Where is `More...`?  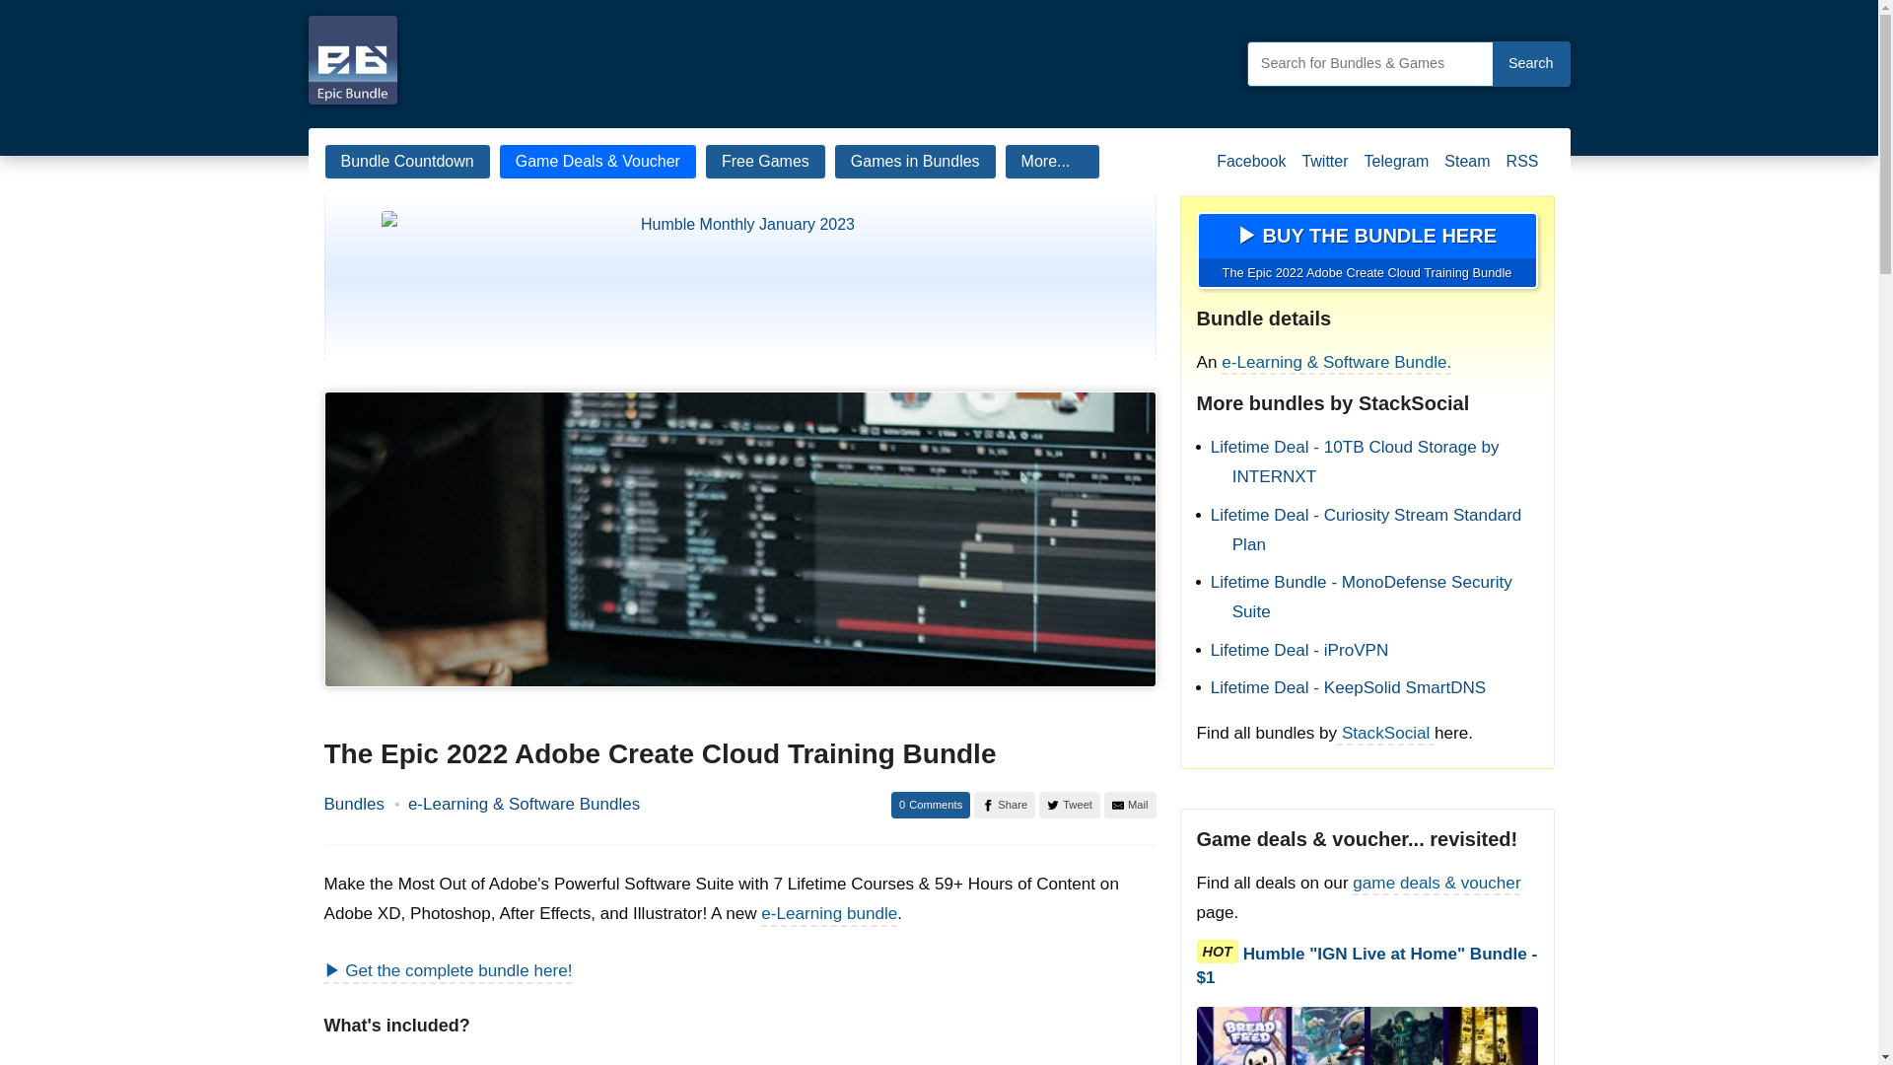
More... is located at coordinates (1053, 162).